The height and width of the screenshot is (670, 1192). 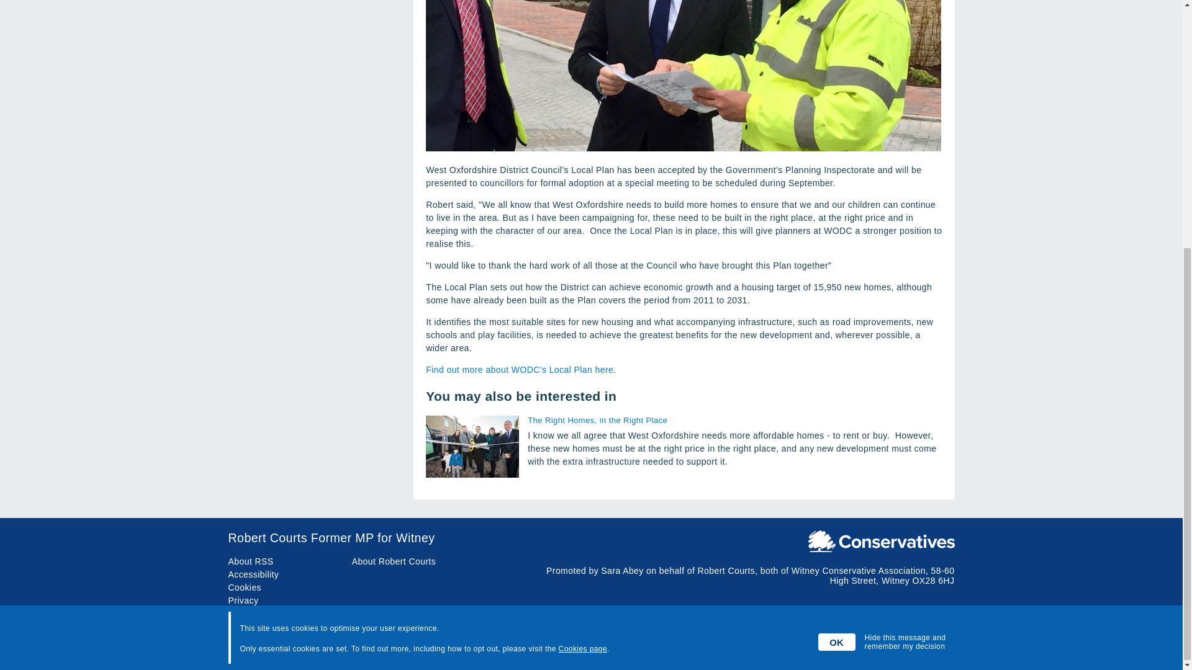 I want to click on Find out more about WODC's Local Plan here, so click(x=519, y=369).